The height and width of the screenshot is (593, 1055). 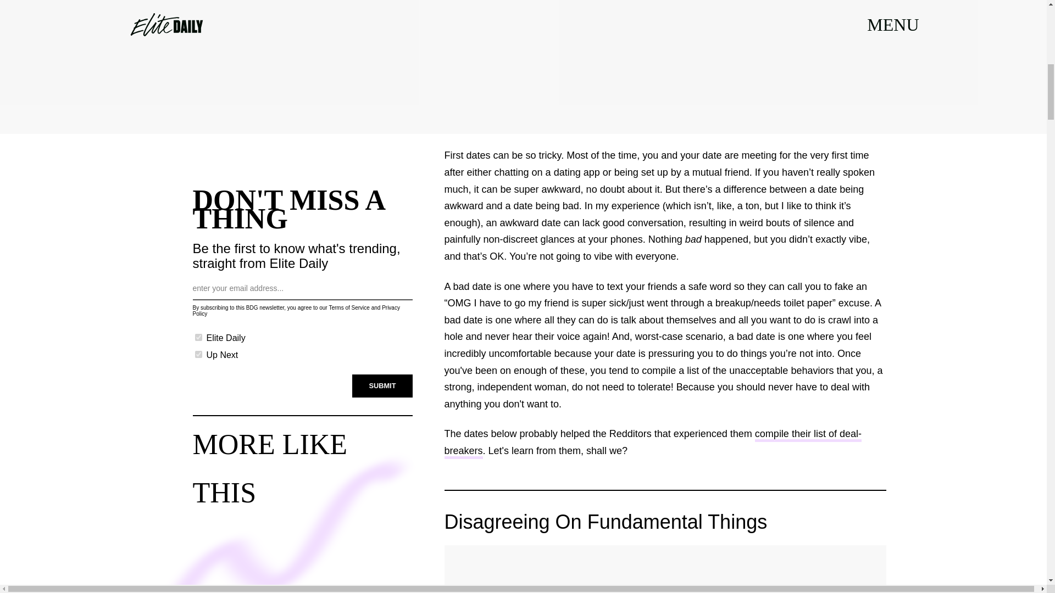 I want to click on Terms of Service, so click(x=348, y=307).